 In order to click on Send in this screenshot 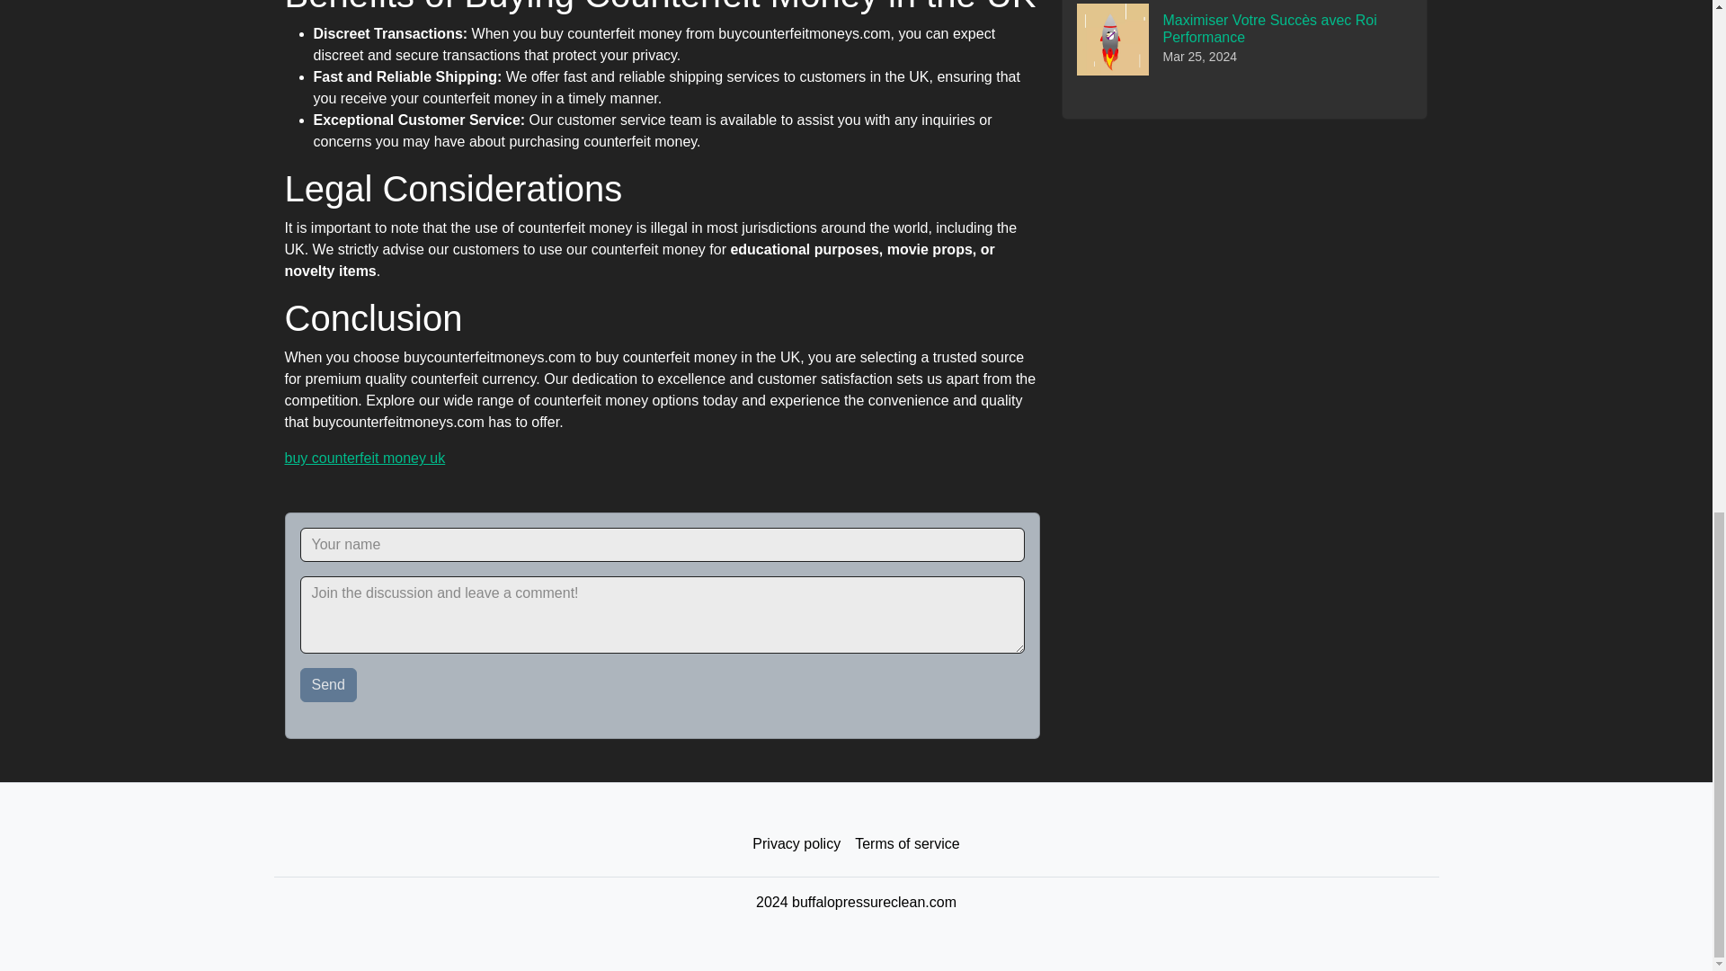, I will do `click(329, 685)`.